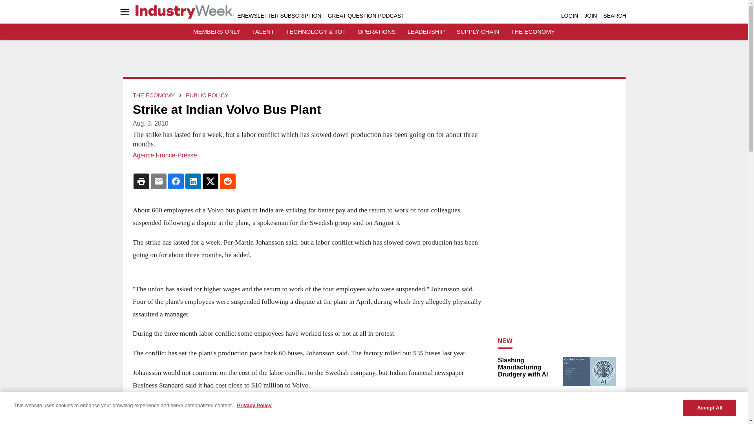 The image size is (754, 424). Describe the element at coordinates (591, 16) in the screenshot. I see `JOIN` at that location.